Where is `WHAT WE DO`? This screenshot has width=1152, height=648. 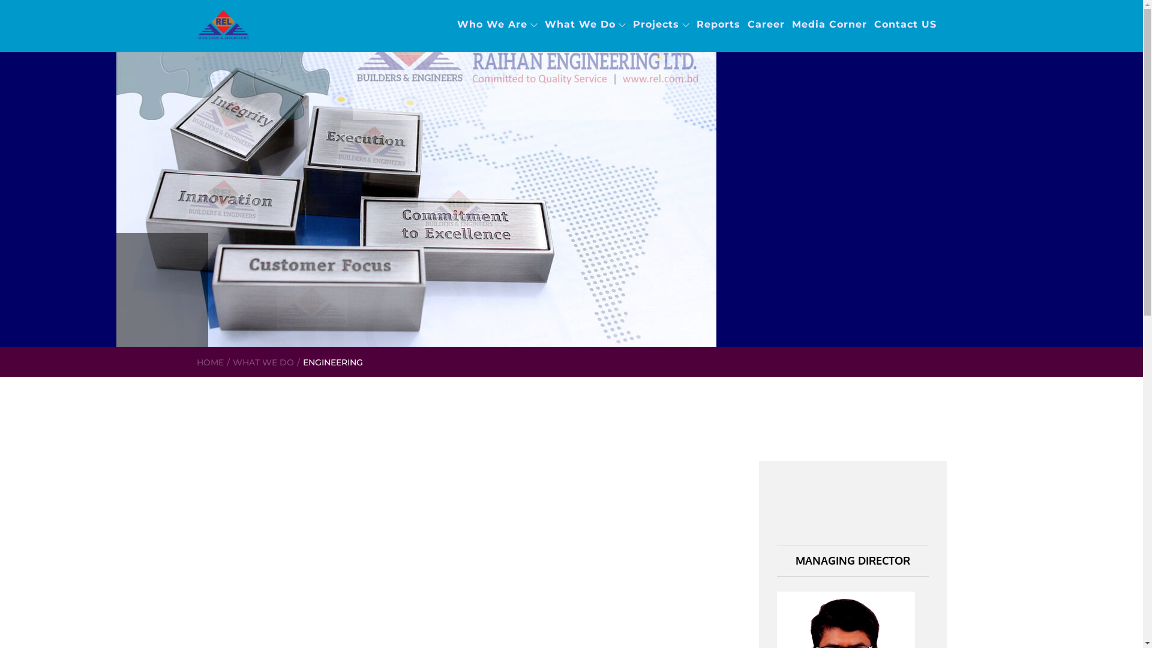 WHAT WE DO is located at coordinates (263, 362).